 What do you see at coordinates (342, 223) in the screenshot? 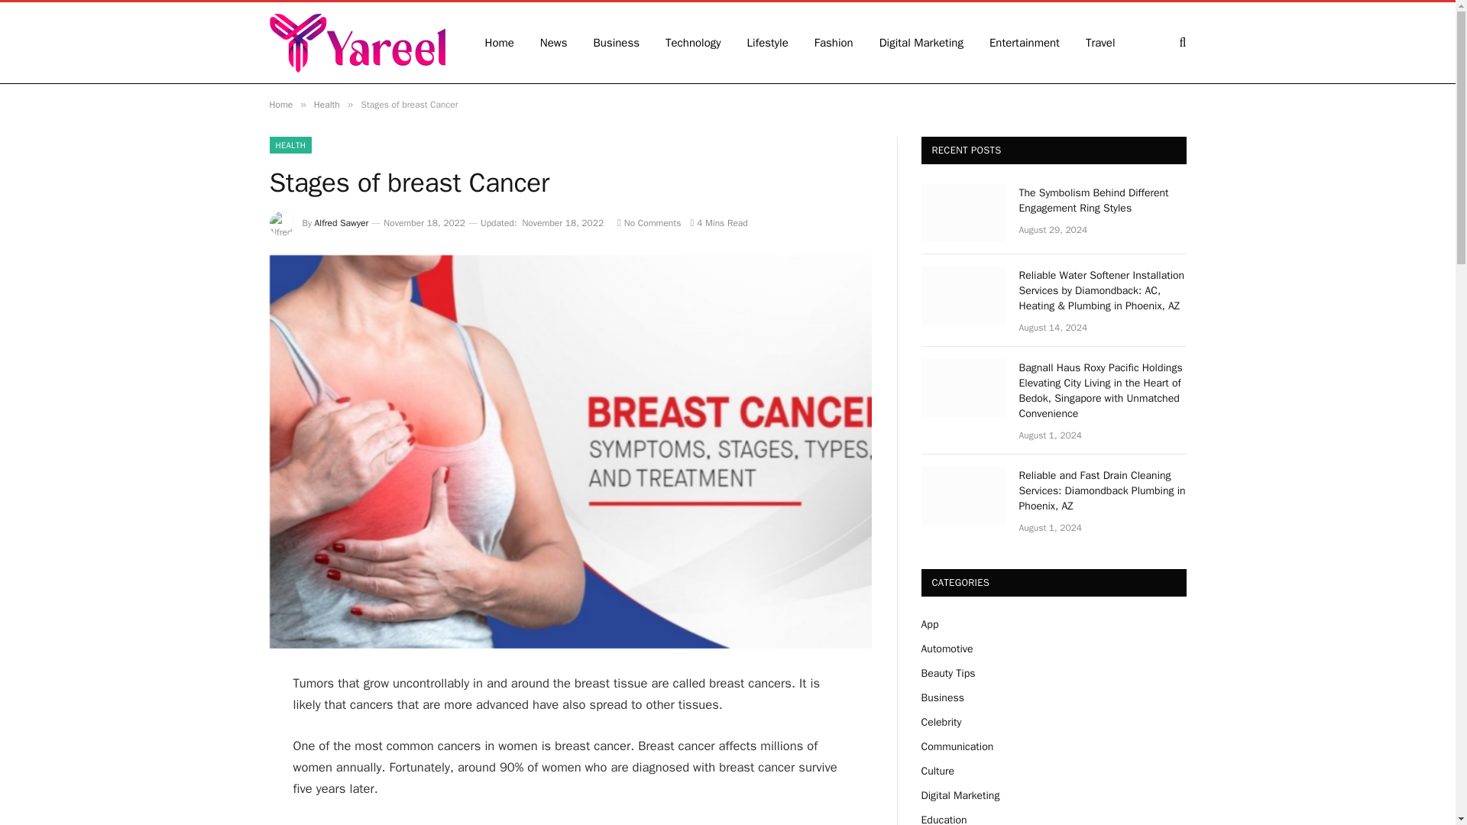
I see `Posts by Alfred Sawyer` at bounding box center [342, 223].